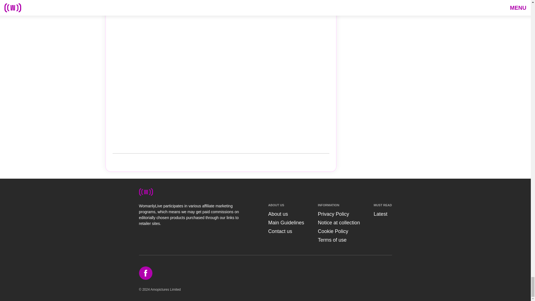 The width and height of the screenshot is (535, 301). I want to click on Terms of use, so click(332, 240).